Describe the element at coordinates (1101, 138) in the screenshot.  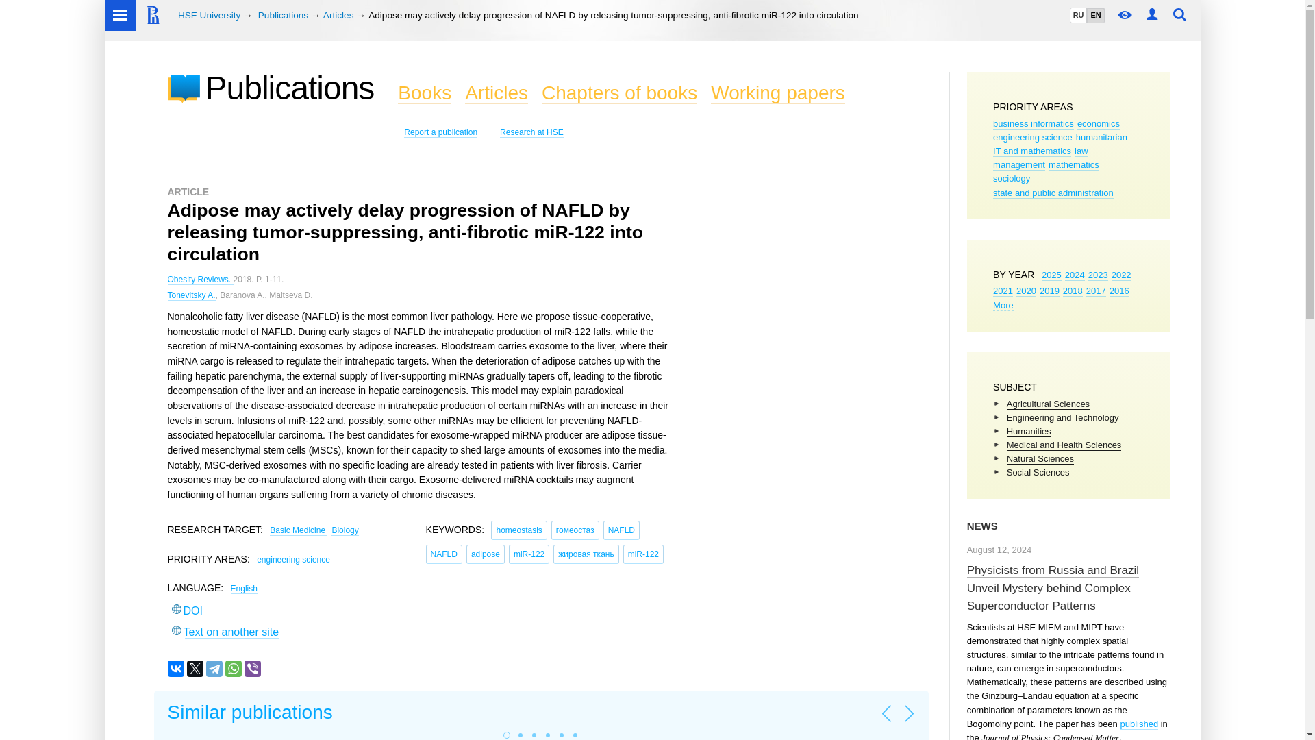
I see `humanitarian` at that location.